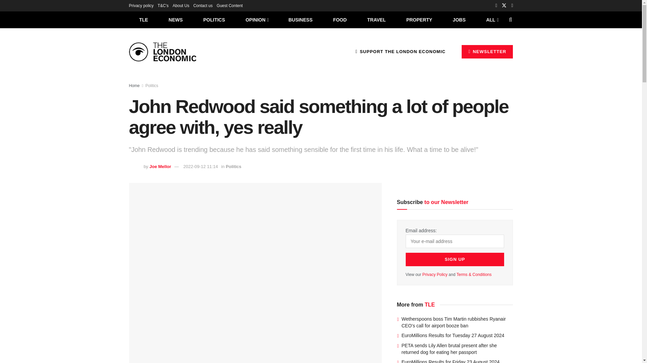  Describe the element at coordinates (176, 19) in the screenshot. I see `NEWS` at that location.